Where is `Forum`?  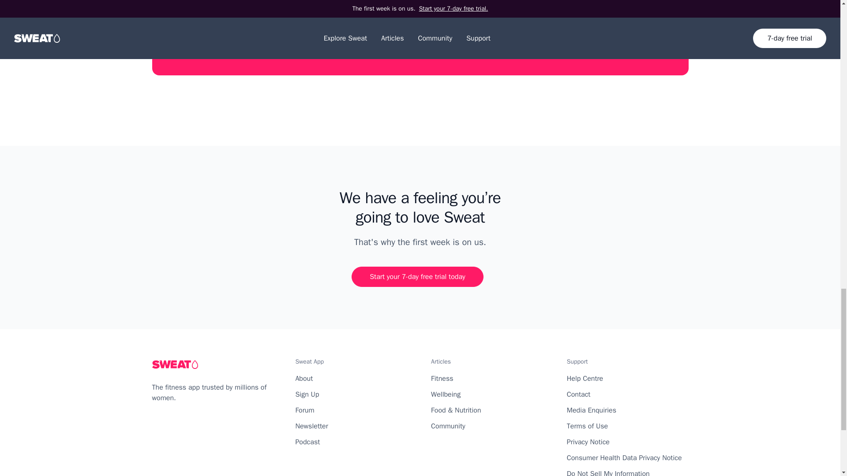 Forum is located at coordinates (304, 410).